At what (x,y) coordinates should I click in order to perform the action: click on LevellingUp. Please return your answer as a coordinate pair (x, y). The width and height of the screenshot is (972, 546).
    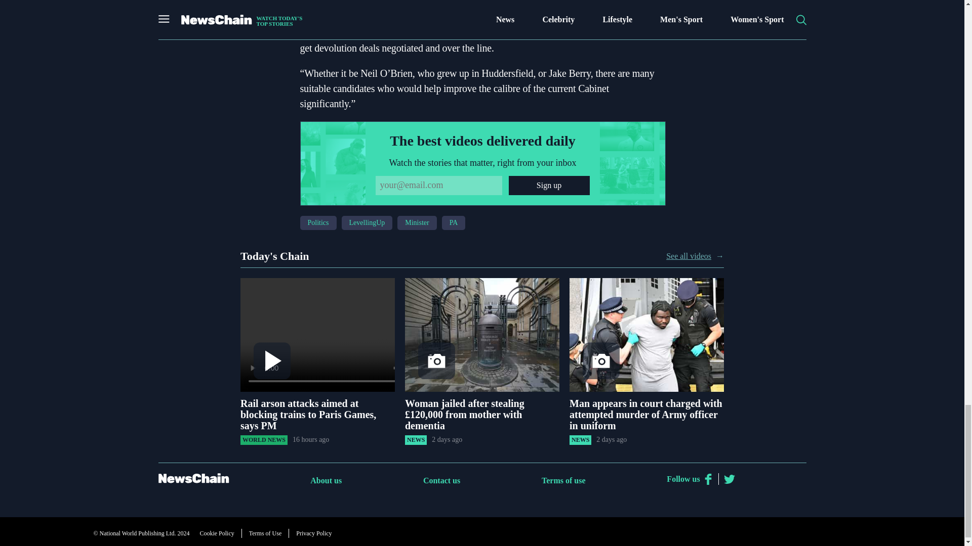
    Looking at the image, I should click on (367, 222).